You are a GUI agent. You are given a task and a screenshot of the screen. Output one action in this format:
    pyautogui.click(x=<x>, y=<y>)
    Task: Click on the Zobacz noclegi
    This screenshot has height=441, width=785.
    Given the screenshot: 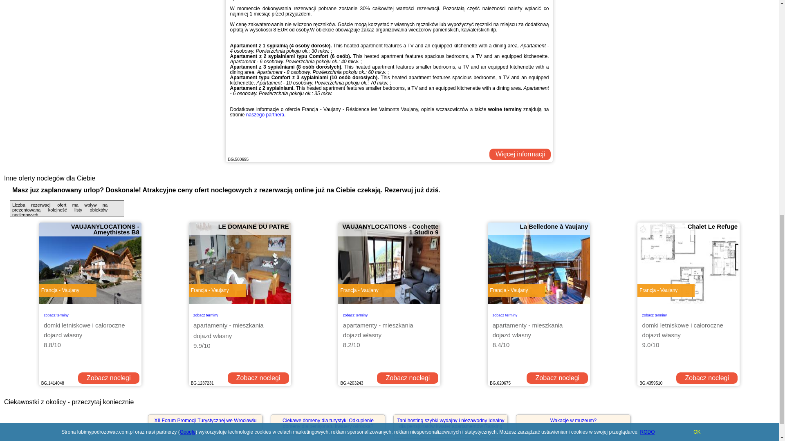 What is the action you would take?
    pyautogui.click(x=109, y=378)
    